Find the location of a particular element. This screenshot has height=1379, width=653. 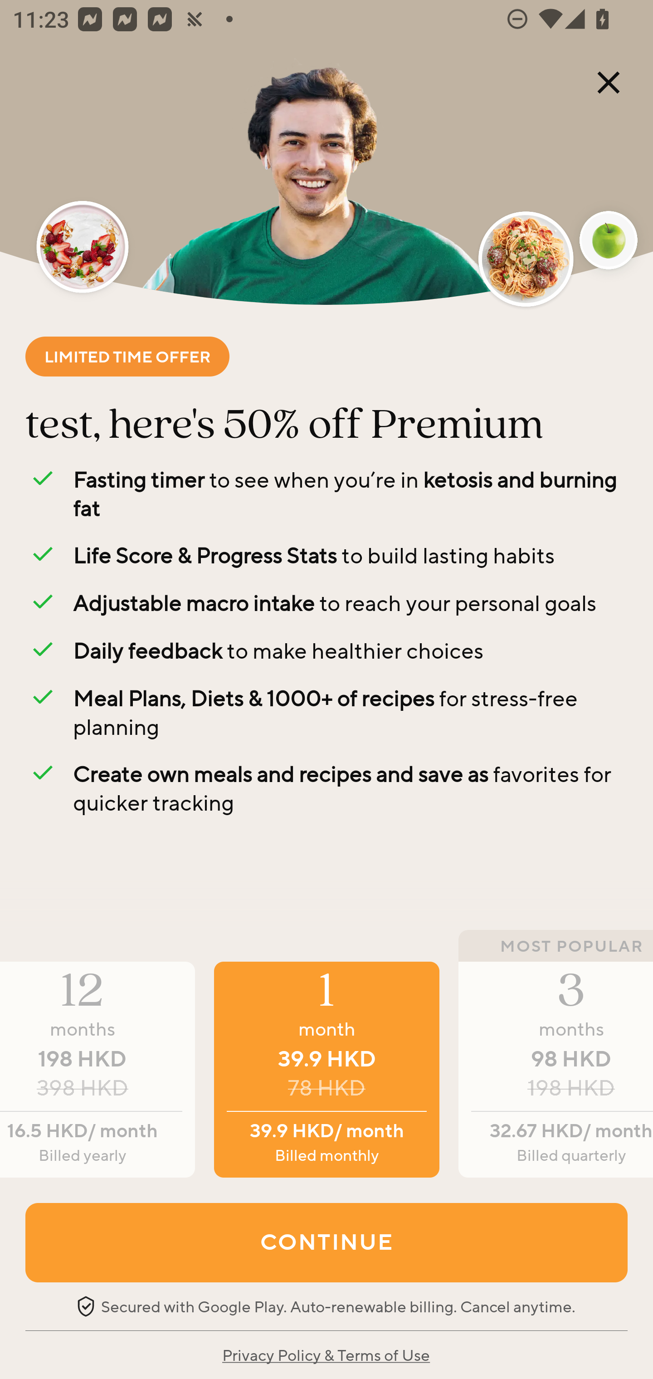

CONTINUE is located at coordinates (326, 1242).